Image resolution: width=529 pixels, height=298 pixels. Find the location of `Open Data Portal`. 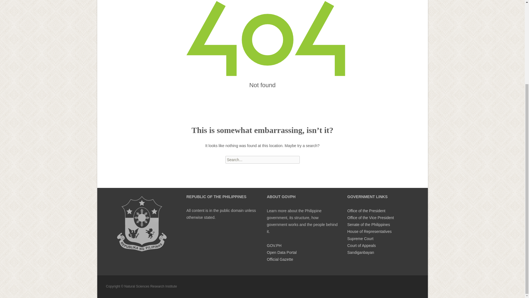

Open Data Portal is located at coordinates (281, 252).